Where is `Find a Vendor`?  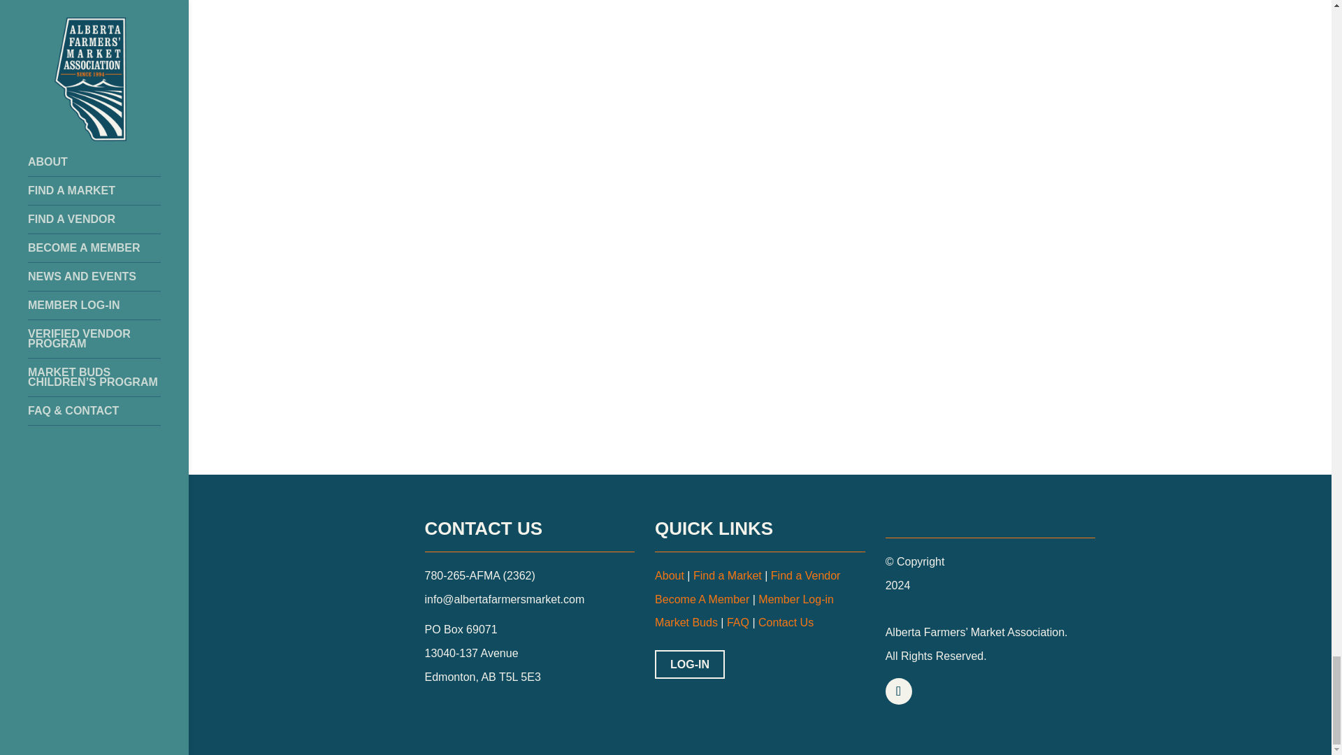
Find a Vendor is located at coordinates (805, 575).